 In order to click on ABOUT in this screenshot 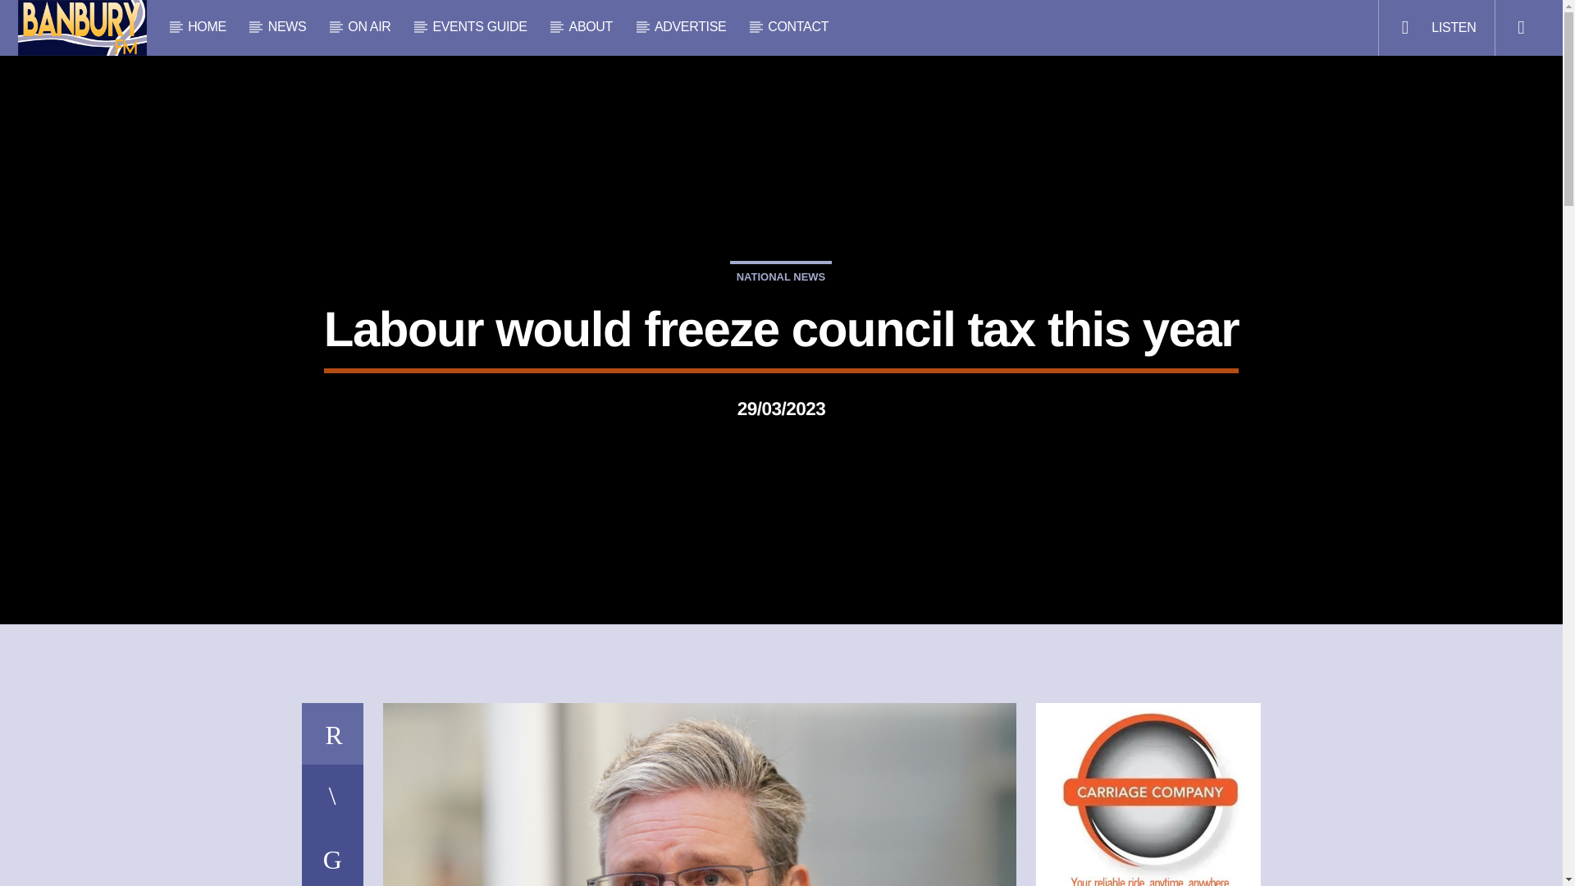, I will do `click(591, 26)`.